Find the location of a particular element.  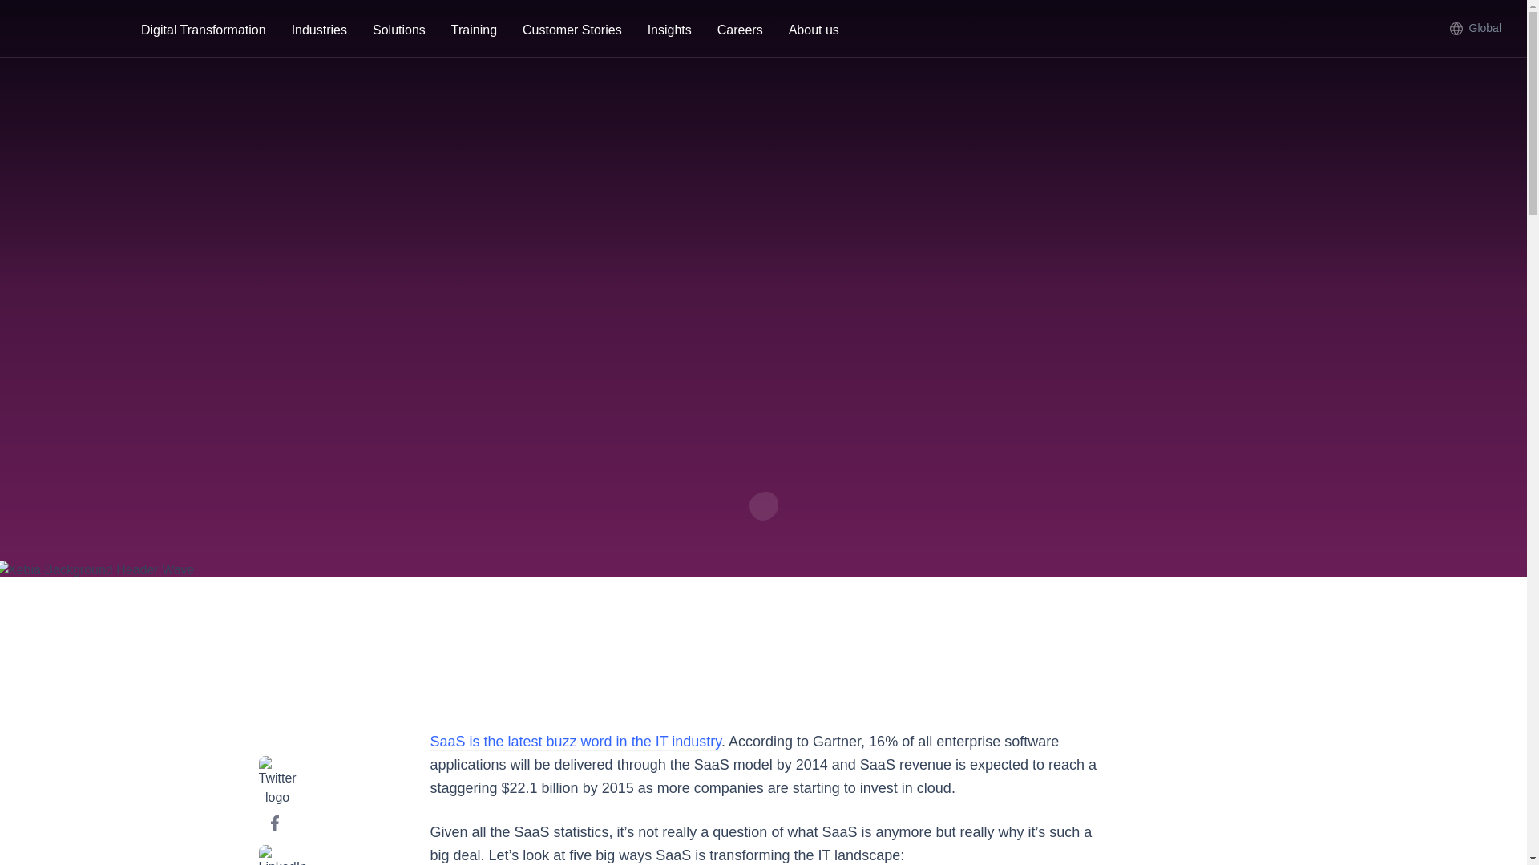

About us is located at coordinates (814, 32).